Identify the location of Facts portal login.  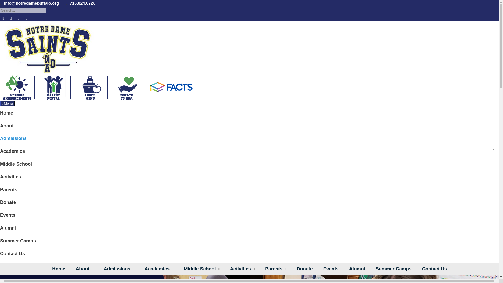
(172, 87).